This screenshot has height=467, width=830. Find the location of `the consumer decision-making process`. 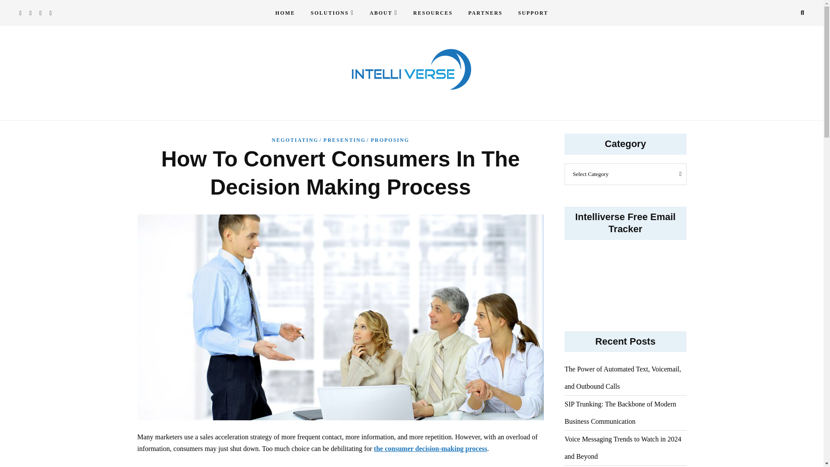

the consumer decision-making process is located at coordinates (431, 449).